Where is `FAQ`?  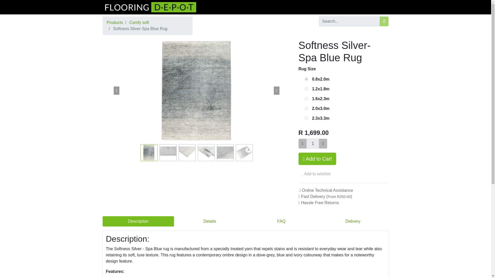
FAQ is located at coordinates (281, 221).